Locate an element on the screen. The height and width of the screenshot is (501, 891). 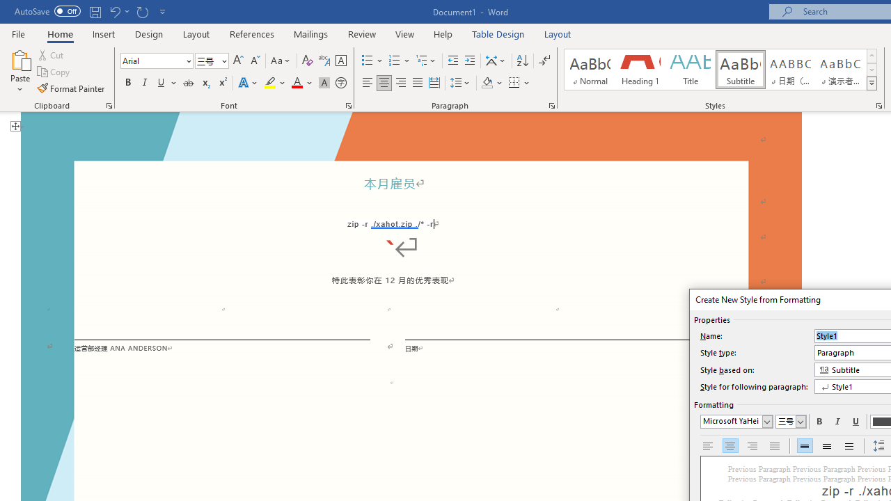
Subtitle is located at coordinates (740, 70).